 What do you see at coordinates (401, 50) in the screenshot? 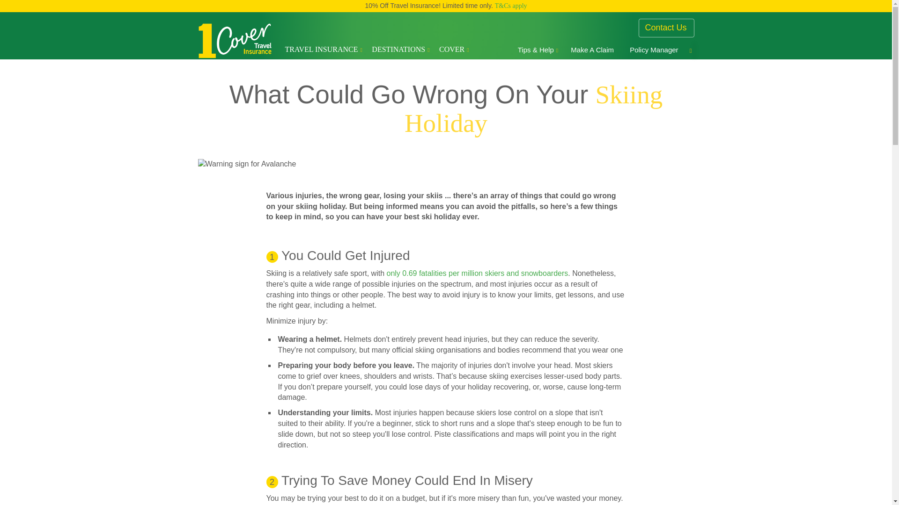
I see `DESTINATIONS` at bounding box center [401, 50].